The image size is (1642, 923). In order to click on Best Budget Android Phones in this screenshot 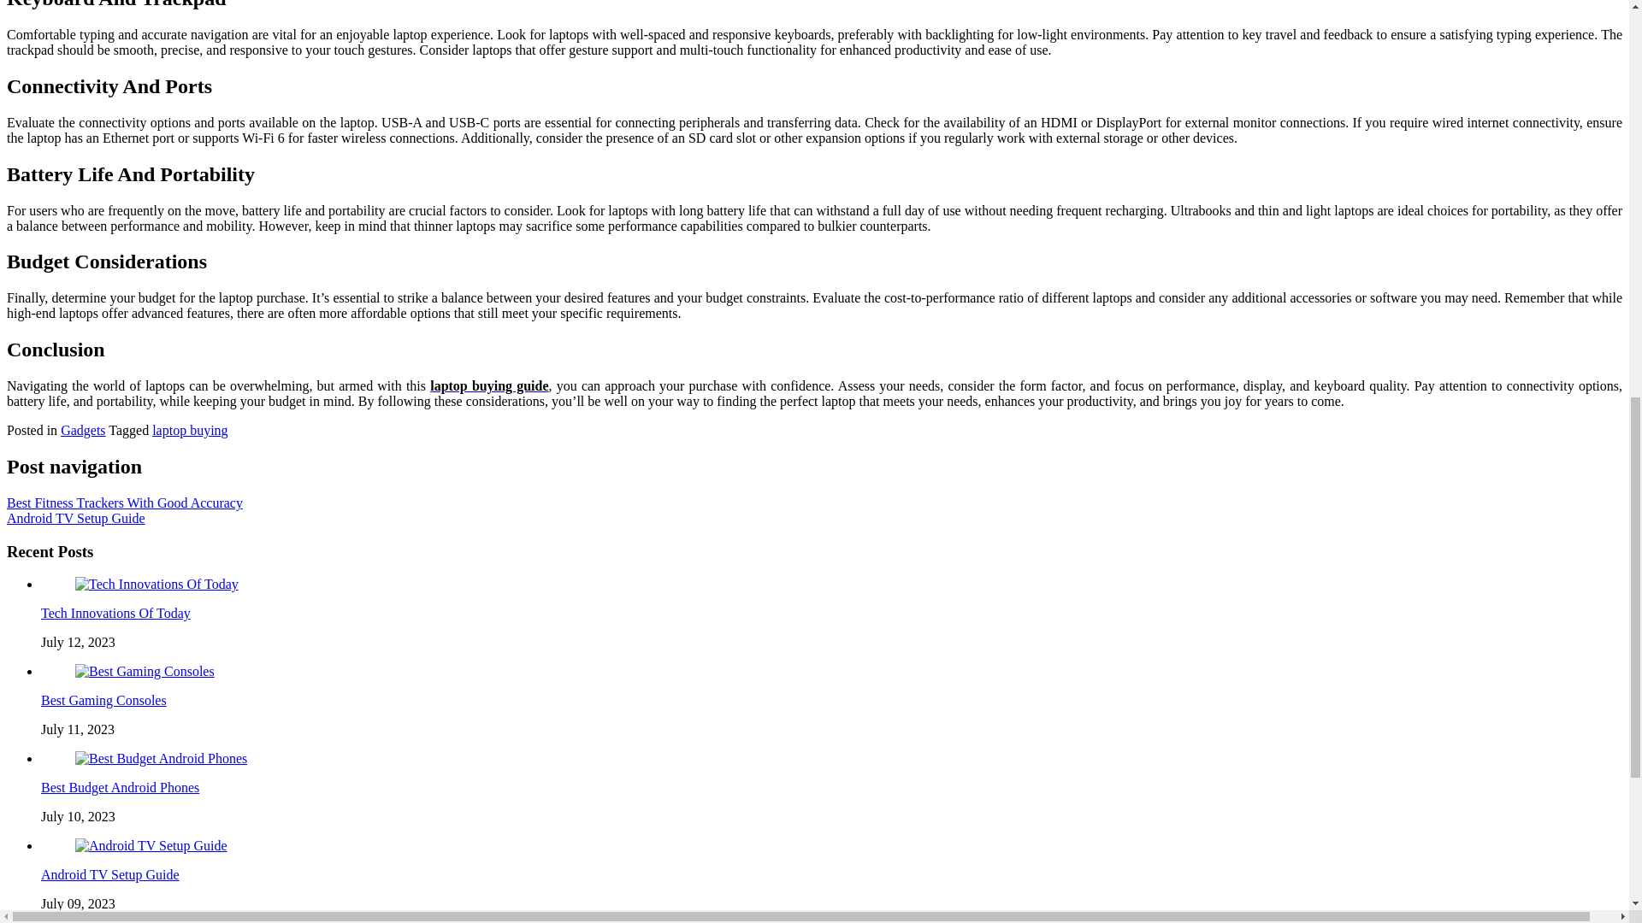, I will do `click(161, 759)`.